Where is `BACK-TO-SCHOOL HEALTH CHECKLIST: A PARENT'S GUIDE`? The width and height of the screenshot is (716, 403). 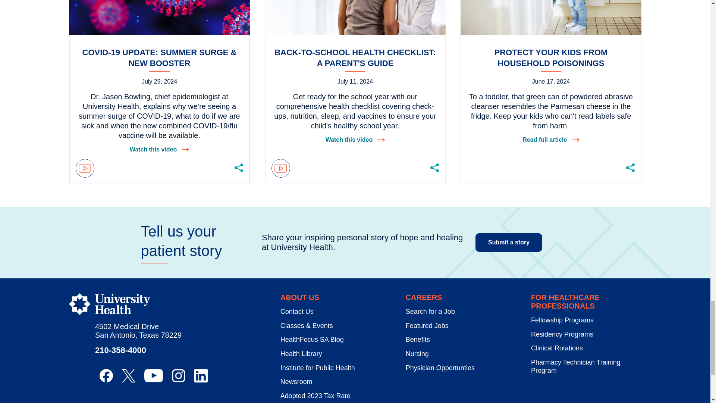 BACK-TO-SCHOOL HEALTH CHECKLIST: A PARENT'S GUIDE is located at coordinates (355, 59).